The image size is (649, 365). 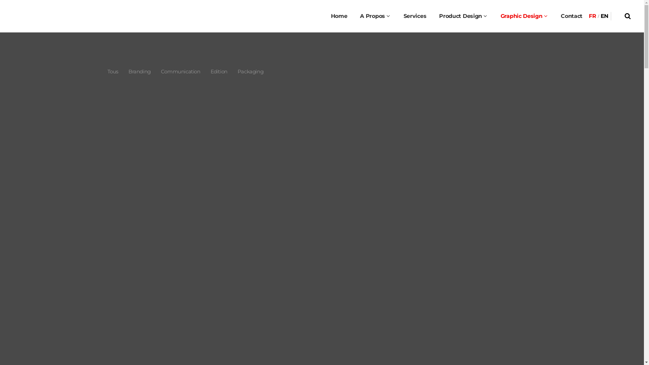 I want to click on Product Design, so click(x=463, y=16).